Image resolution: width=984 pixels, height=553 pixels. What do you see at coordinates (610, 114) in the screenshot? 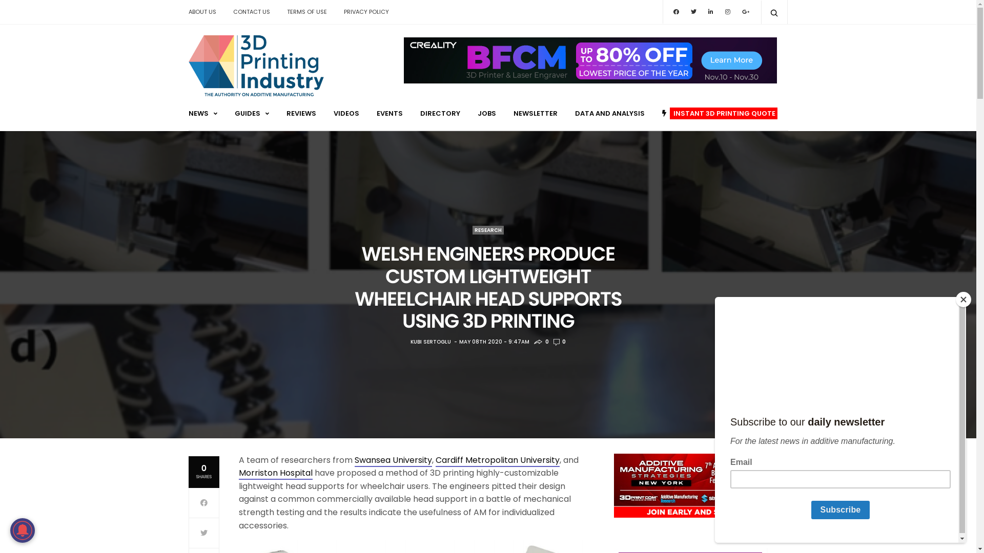
I see `DATA AND ANALYSIS` at bounding box center [610, 114].